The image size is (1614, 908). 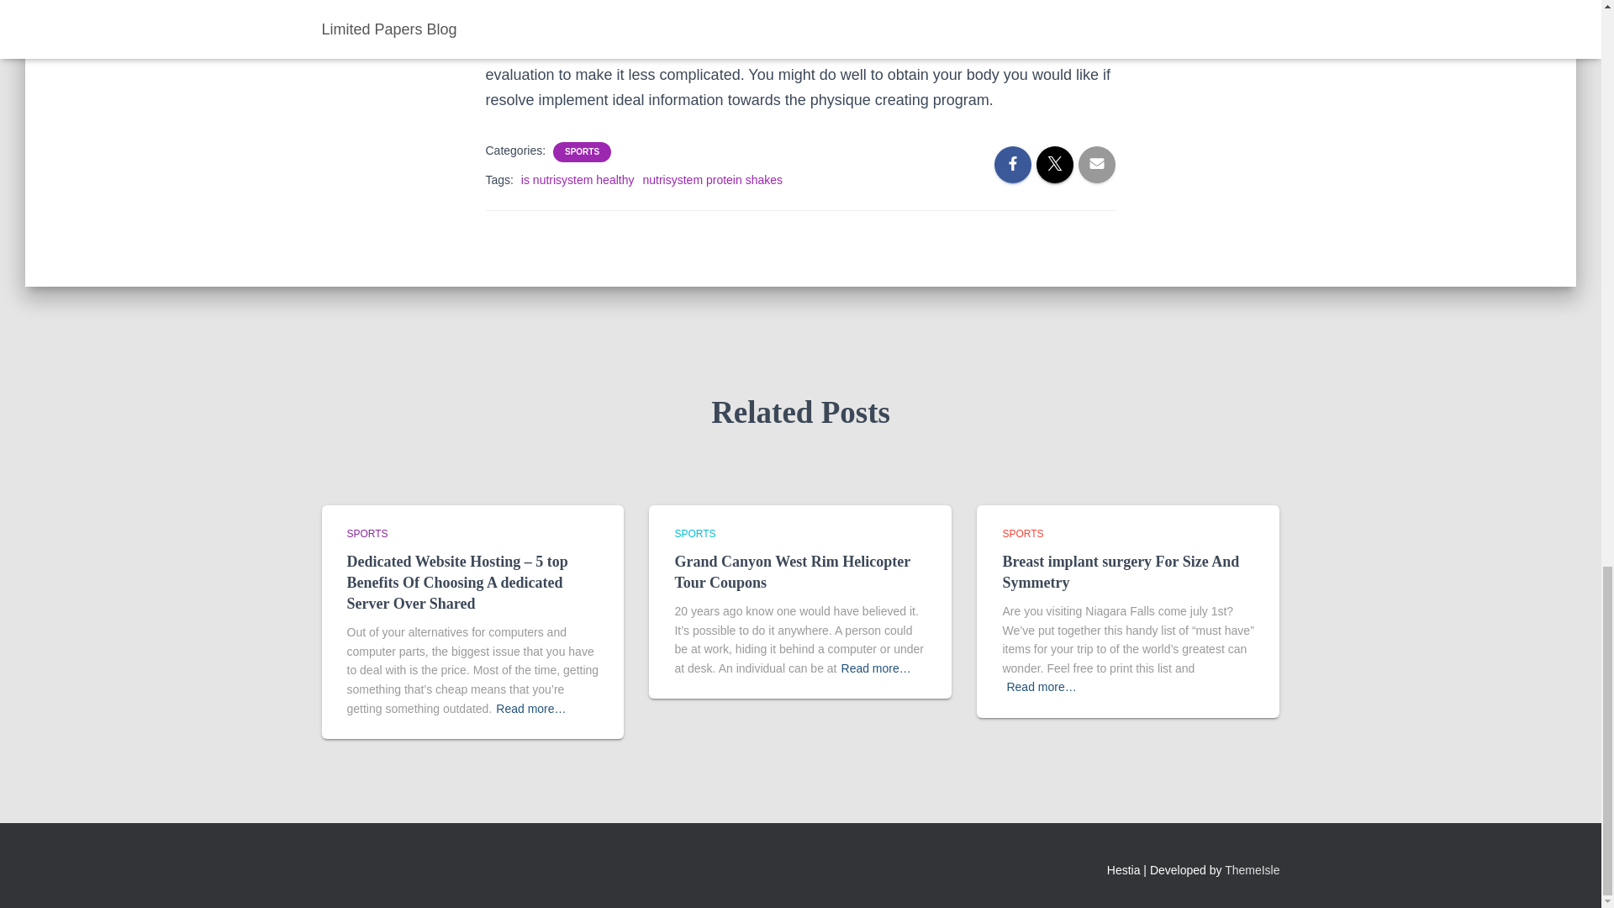 What do you see at coordinates (1121, 572) in the screenshot?
I see `Breast implant surgery For Size And Symmetry` at bounding box center [1121, 572].